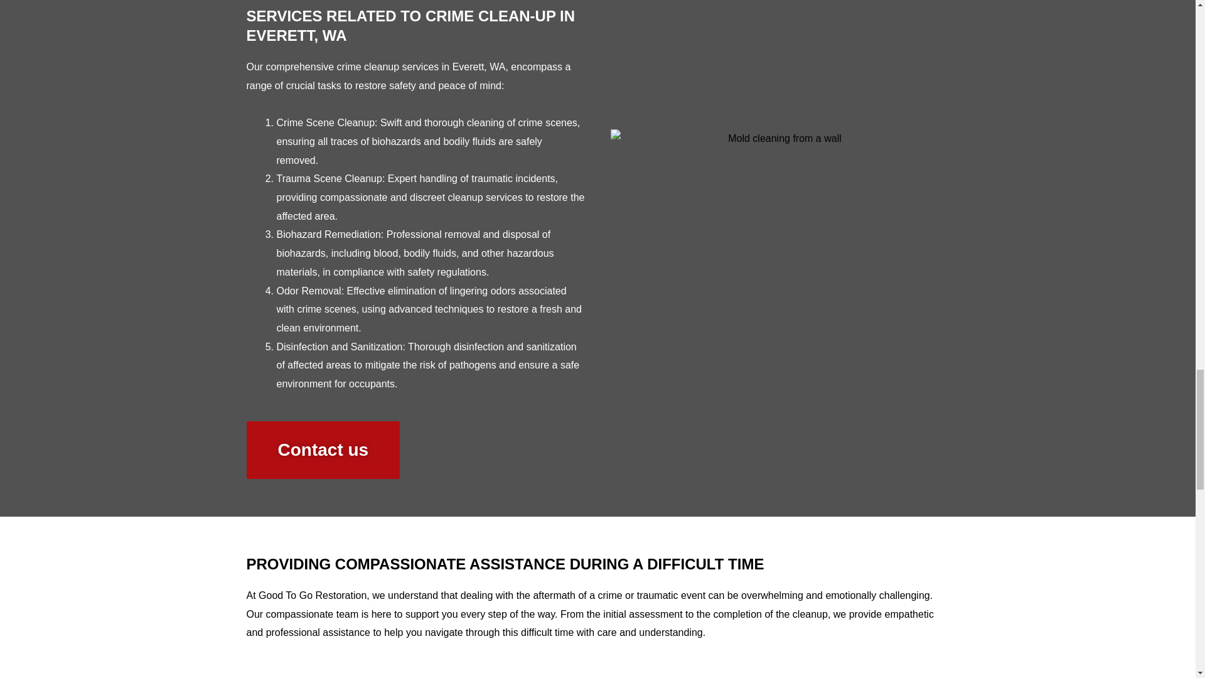 The image size is (1205, 678). I want to click on Contact us, so click(323, 449).